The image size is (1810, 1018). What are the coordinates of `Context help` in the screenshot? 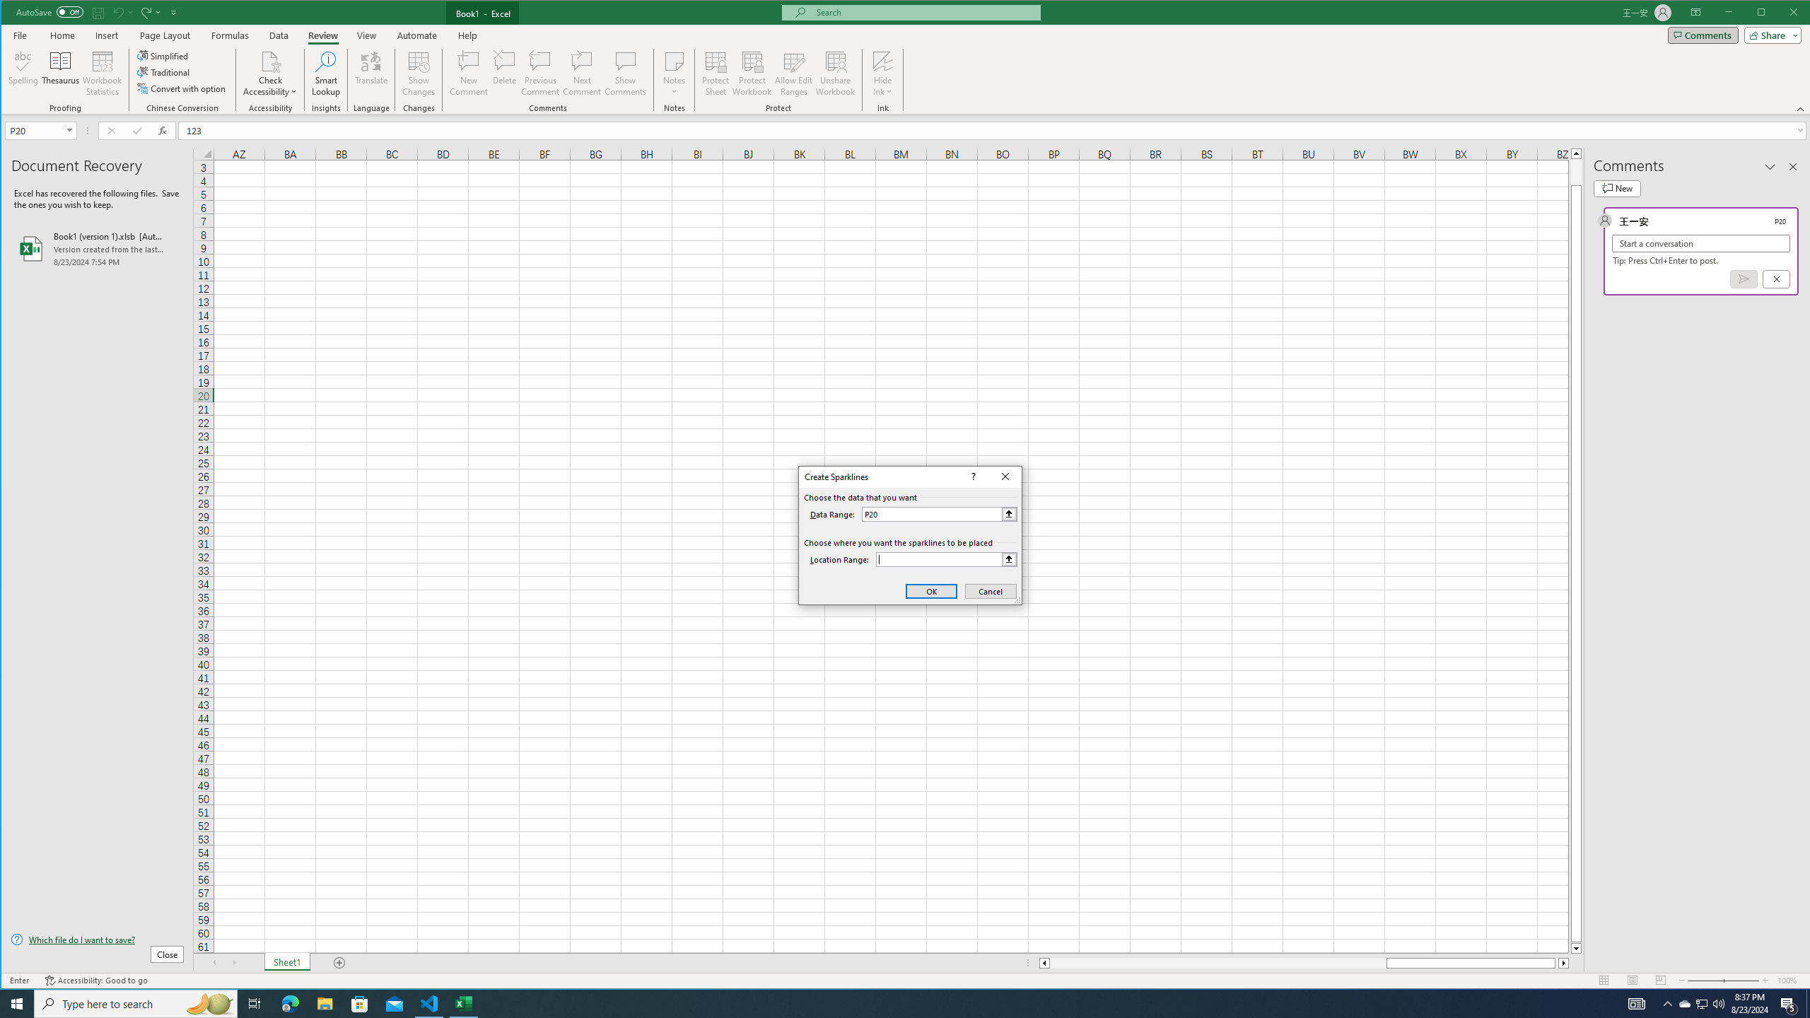 It's located at (971, 476).